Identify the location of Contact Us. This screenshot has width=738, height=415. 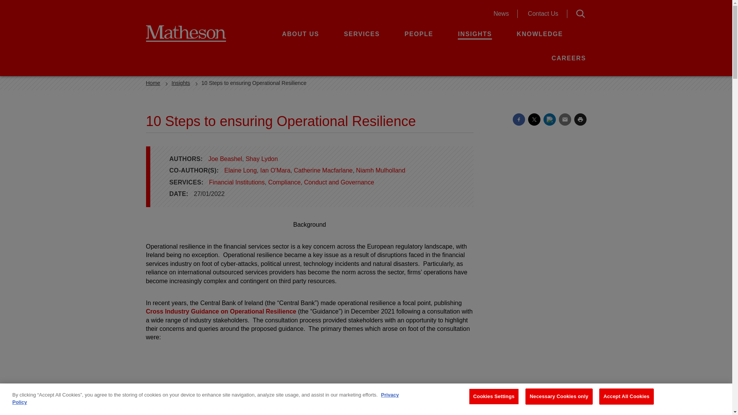
(543, 14).